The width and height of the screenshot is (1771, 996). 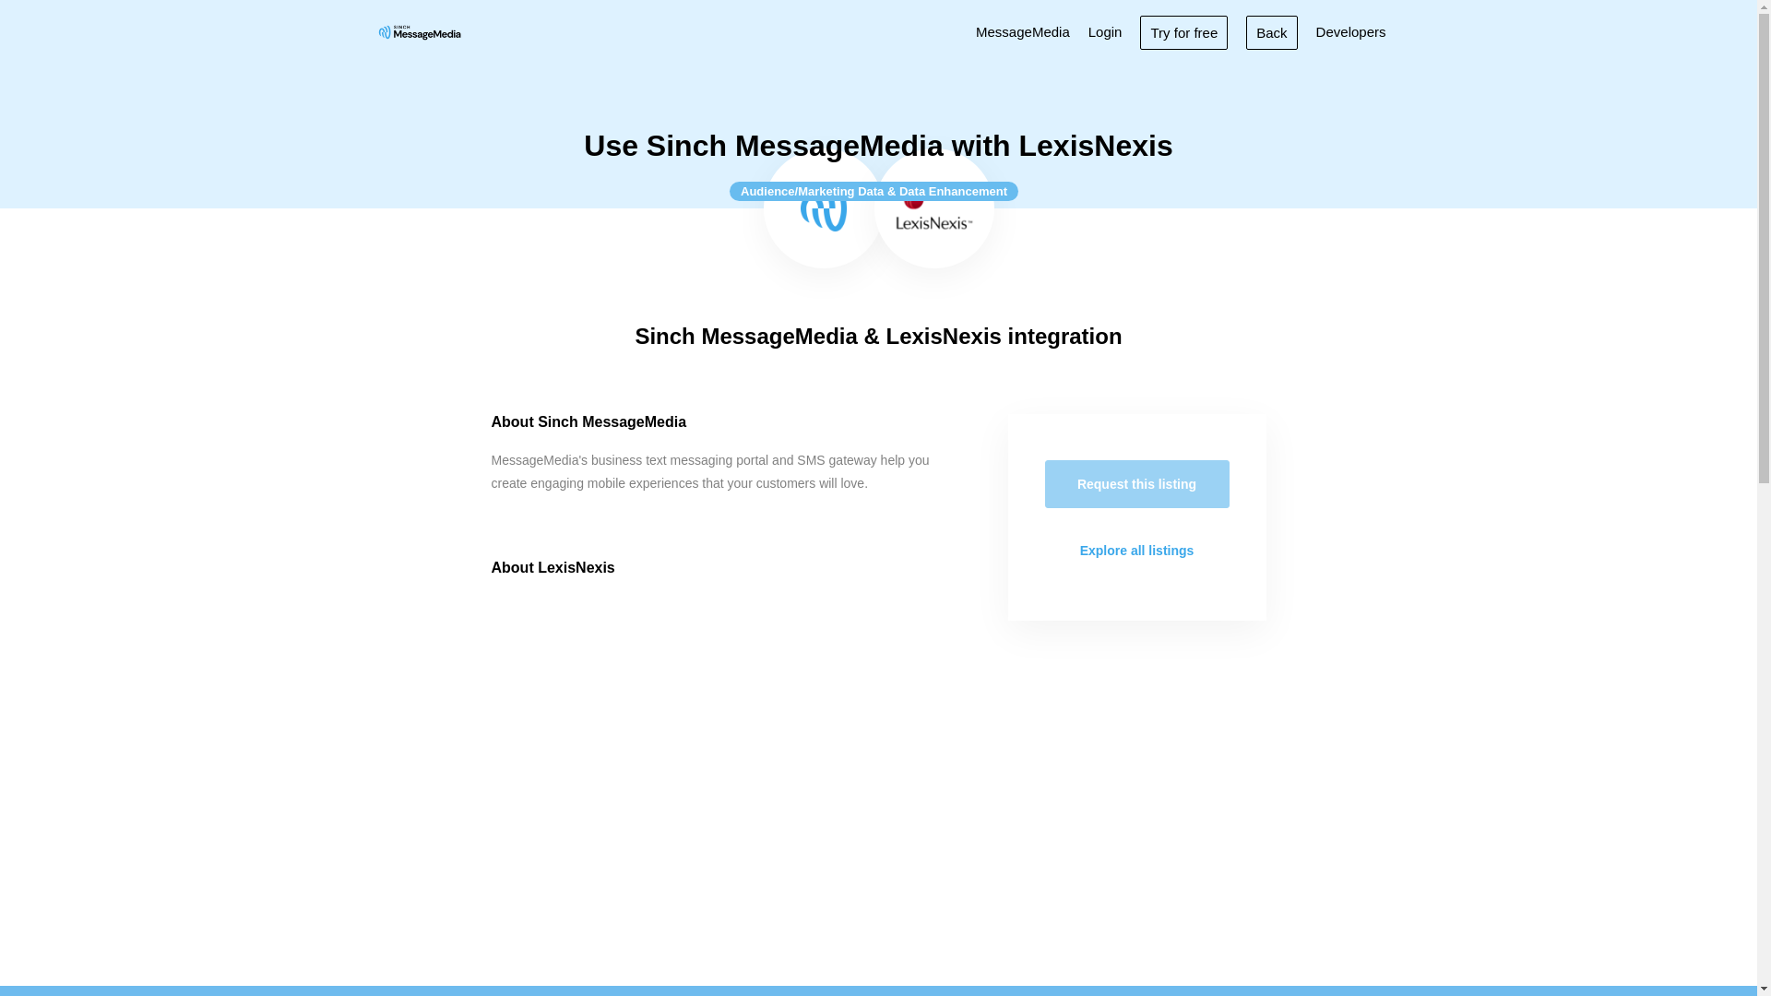 What do you see at coordinates (1350, 31) in the screenshot?
I see `Developers` at bounding box center [1350, 31].